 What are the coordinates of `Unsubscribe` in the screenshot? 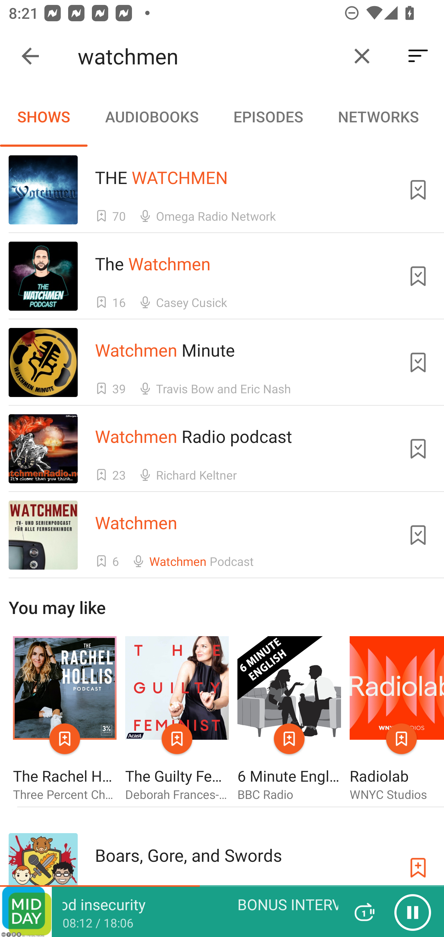 It's located at (418, 276).